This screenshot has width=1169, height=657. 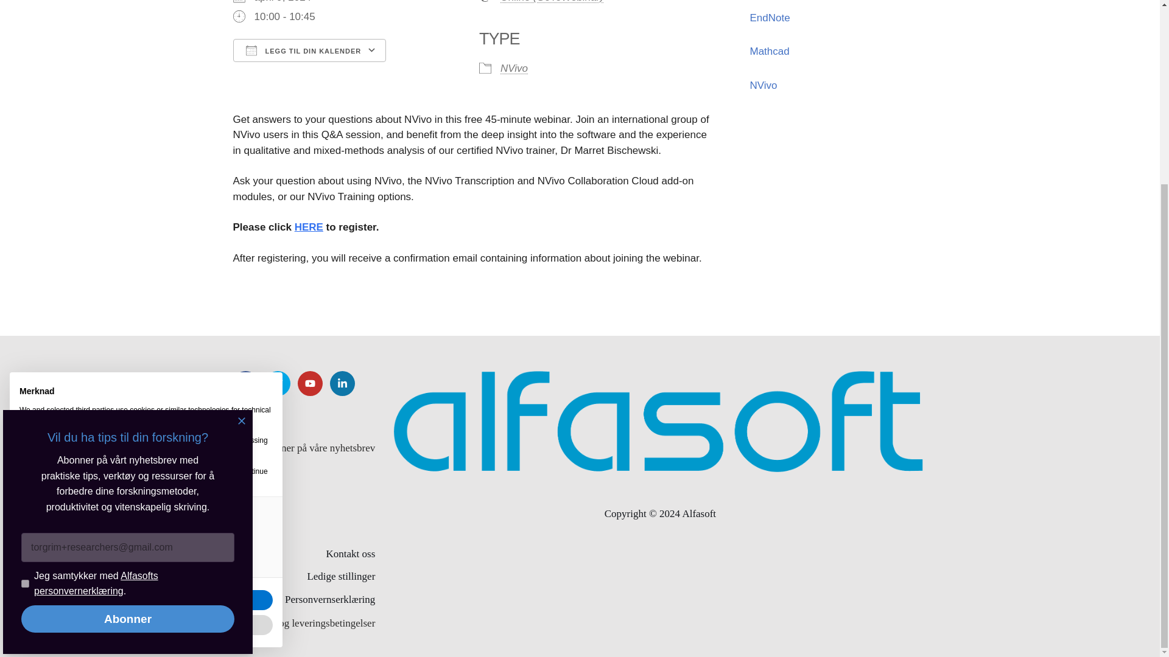 What do you see at coordinates (34, 289) in the screenshot?
I see `false` at bounding box center [34, 289].